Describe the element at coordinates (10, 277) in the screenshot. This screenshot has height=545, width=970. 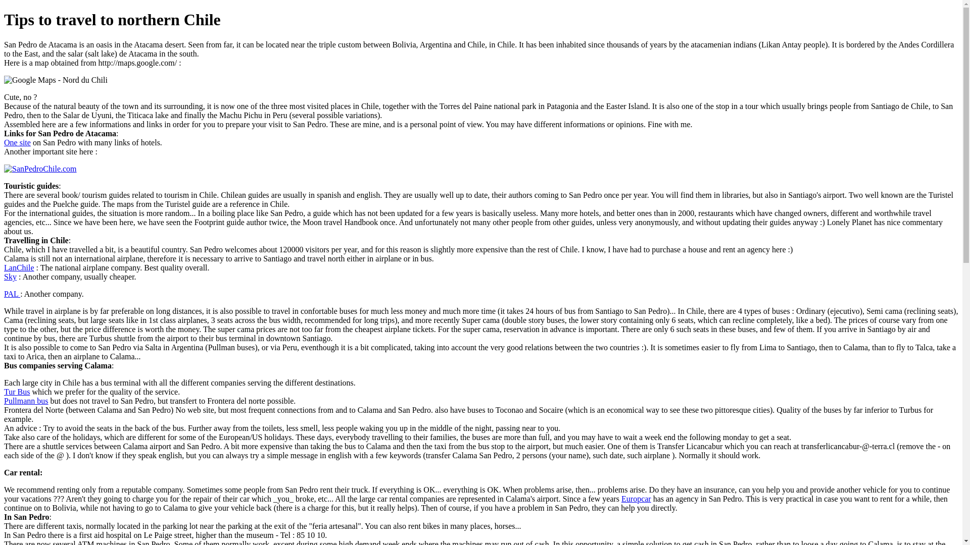
I see `Sky` at that location.